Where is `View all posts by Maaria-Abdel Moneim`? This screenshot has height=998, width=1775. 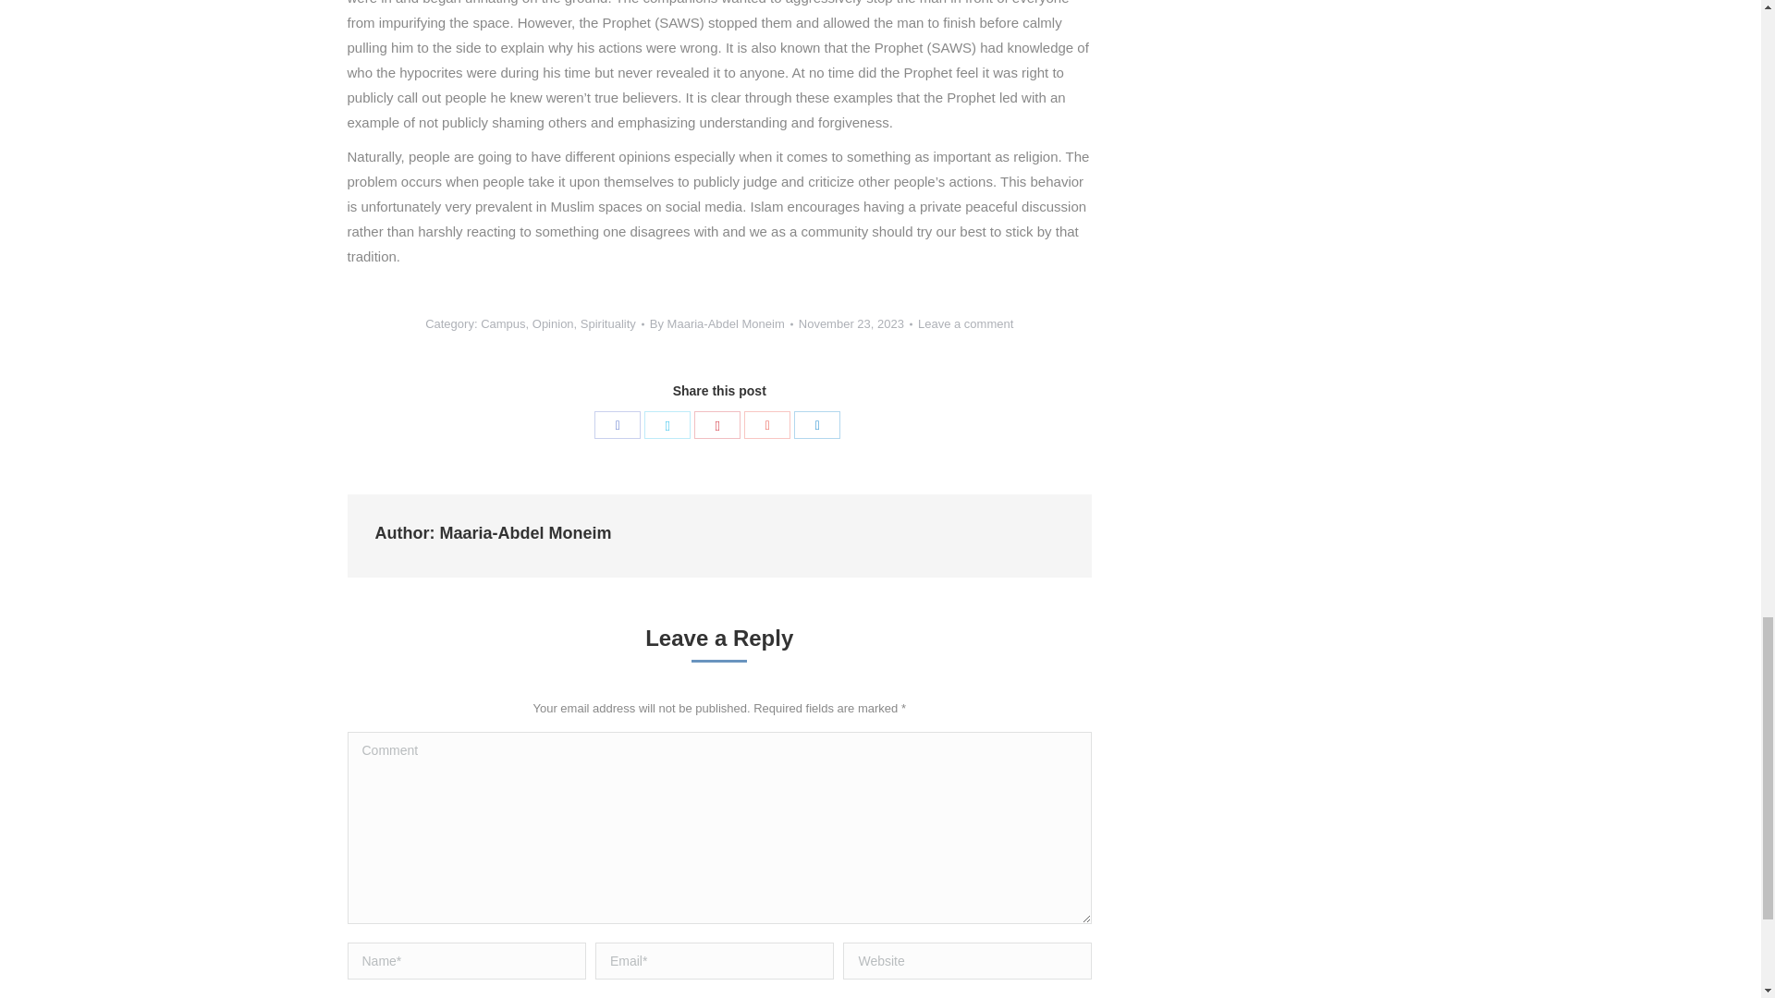
View all posts by Maaria-Abdel Moneim is located at coordinates (721, 323).